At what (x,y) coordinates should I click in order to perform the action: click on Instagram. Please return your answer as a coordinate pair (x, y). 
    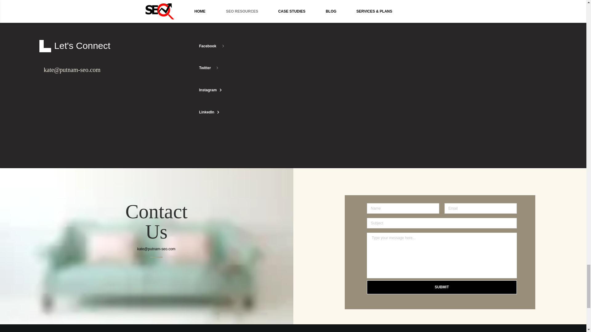
    Looking at the image, I should click on (221, 90).